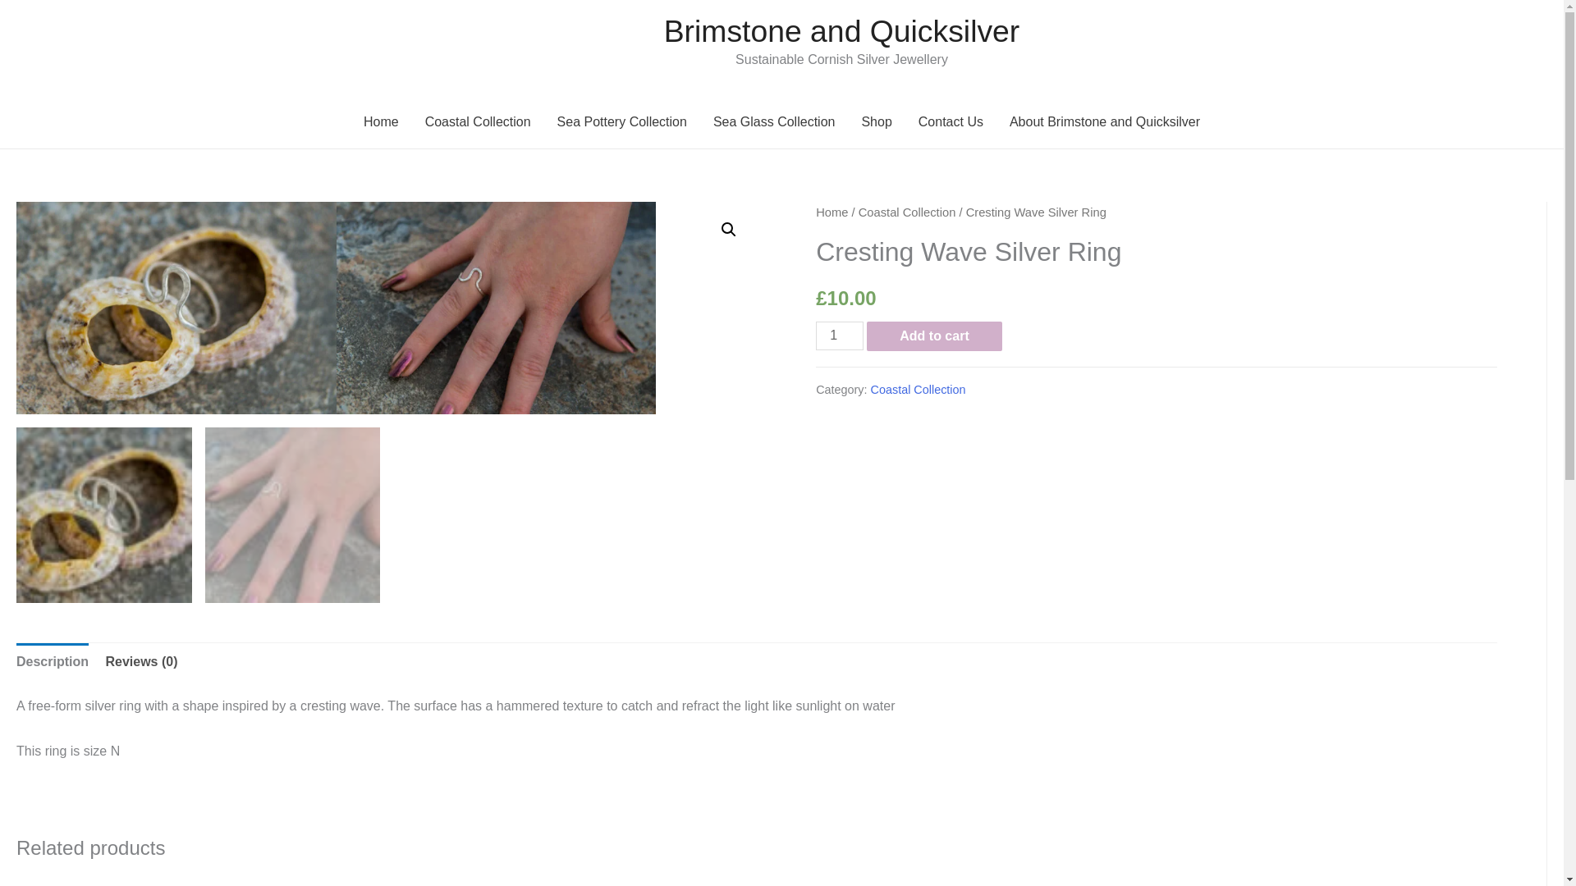 This screenshot has width=1576, height=886. Describe the element at coordinates (951, 121) in the screenshot. I see `Contact Us` at that location.